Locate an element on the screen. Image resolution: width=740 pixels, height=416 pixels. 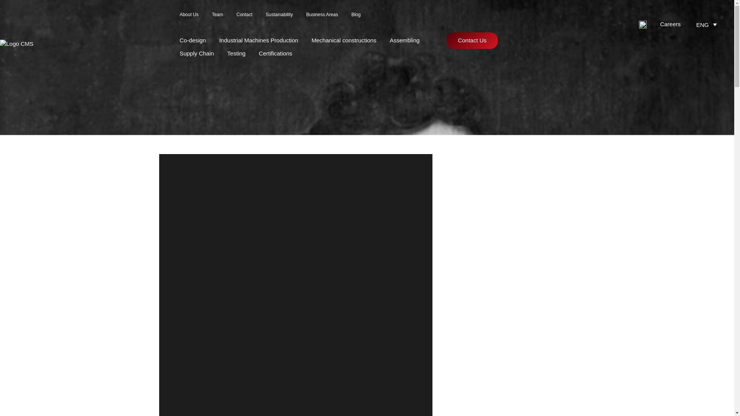
Certifications is located at coordinates (276, 53).